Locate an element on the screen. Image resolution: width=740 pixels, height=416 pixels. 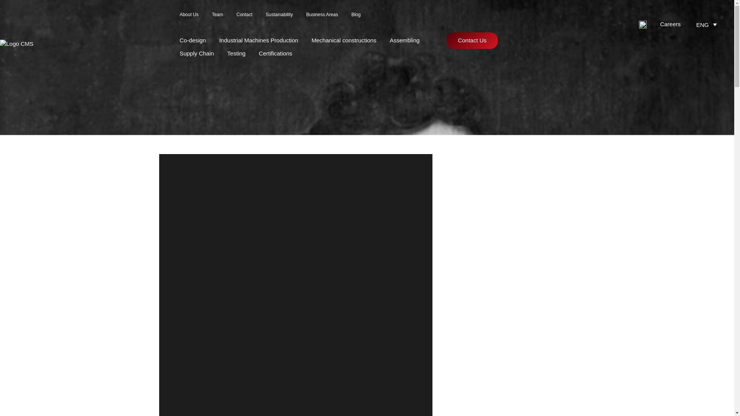
Certifications is located at coordinates (276, 53).